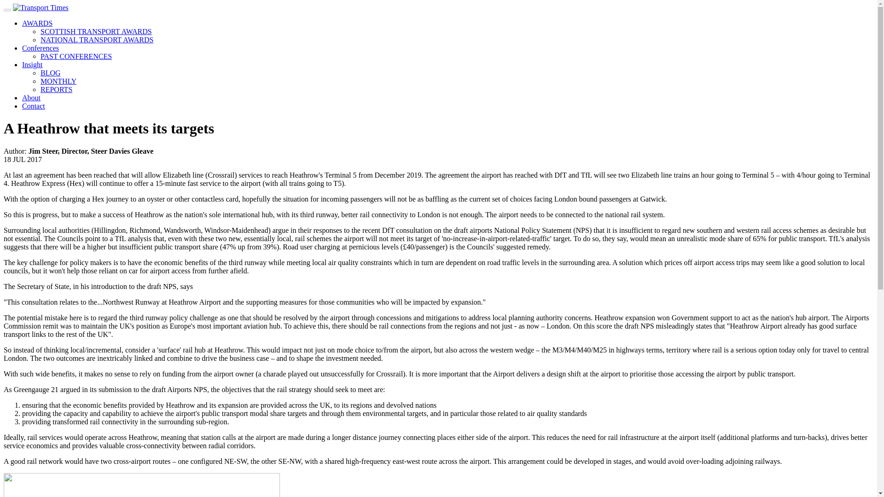 This screenshot has height=497, width=884. What do you see at coordinates (97, 40) in the screenshot?
I see `NATIONAL TRANSPORT AWARDS` at bounding box center [97, 40].